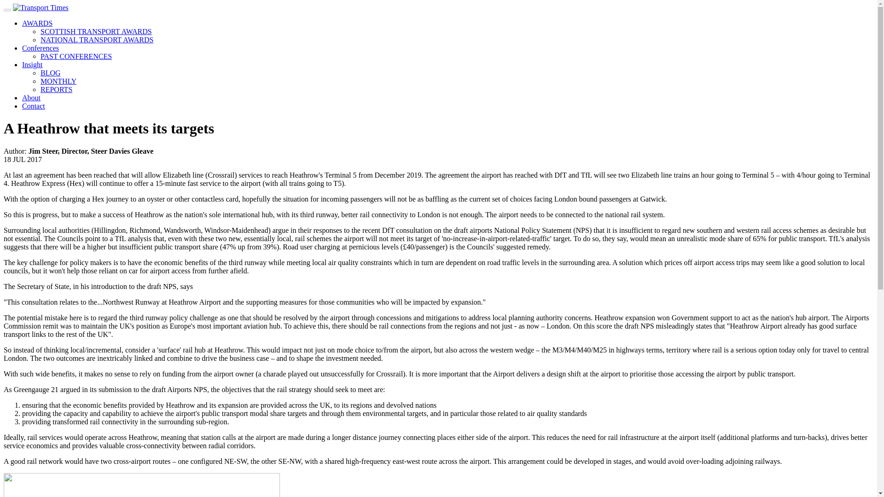 This screenshot has height=497, width=884. What do you see at coordinates (97, 40) in the screenshot?
I see `NATIONAL TRANSPORT AWARDS` at bounding box center [97, 40].